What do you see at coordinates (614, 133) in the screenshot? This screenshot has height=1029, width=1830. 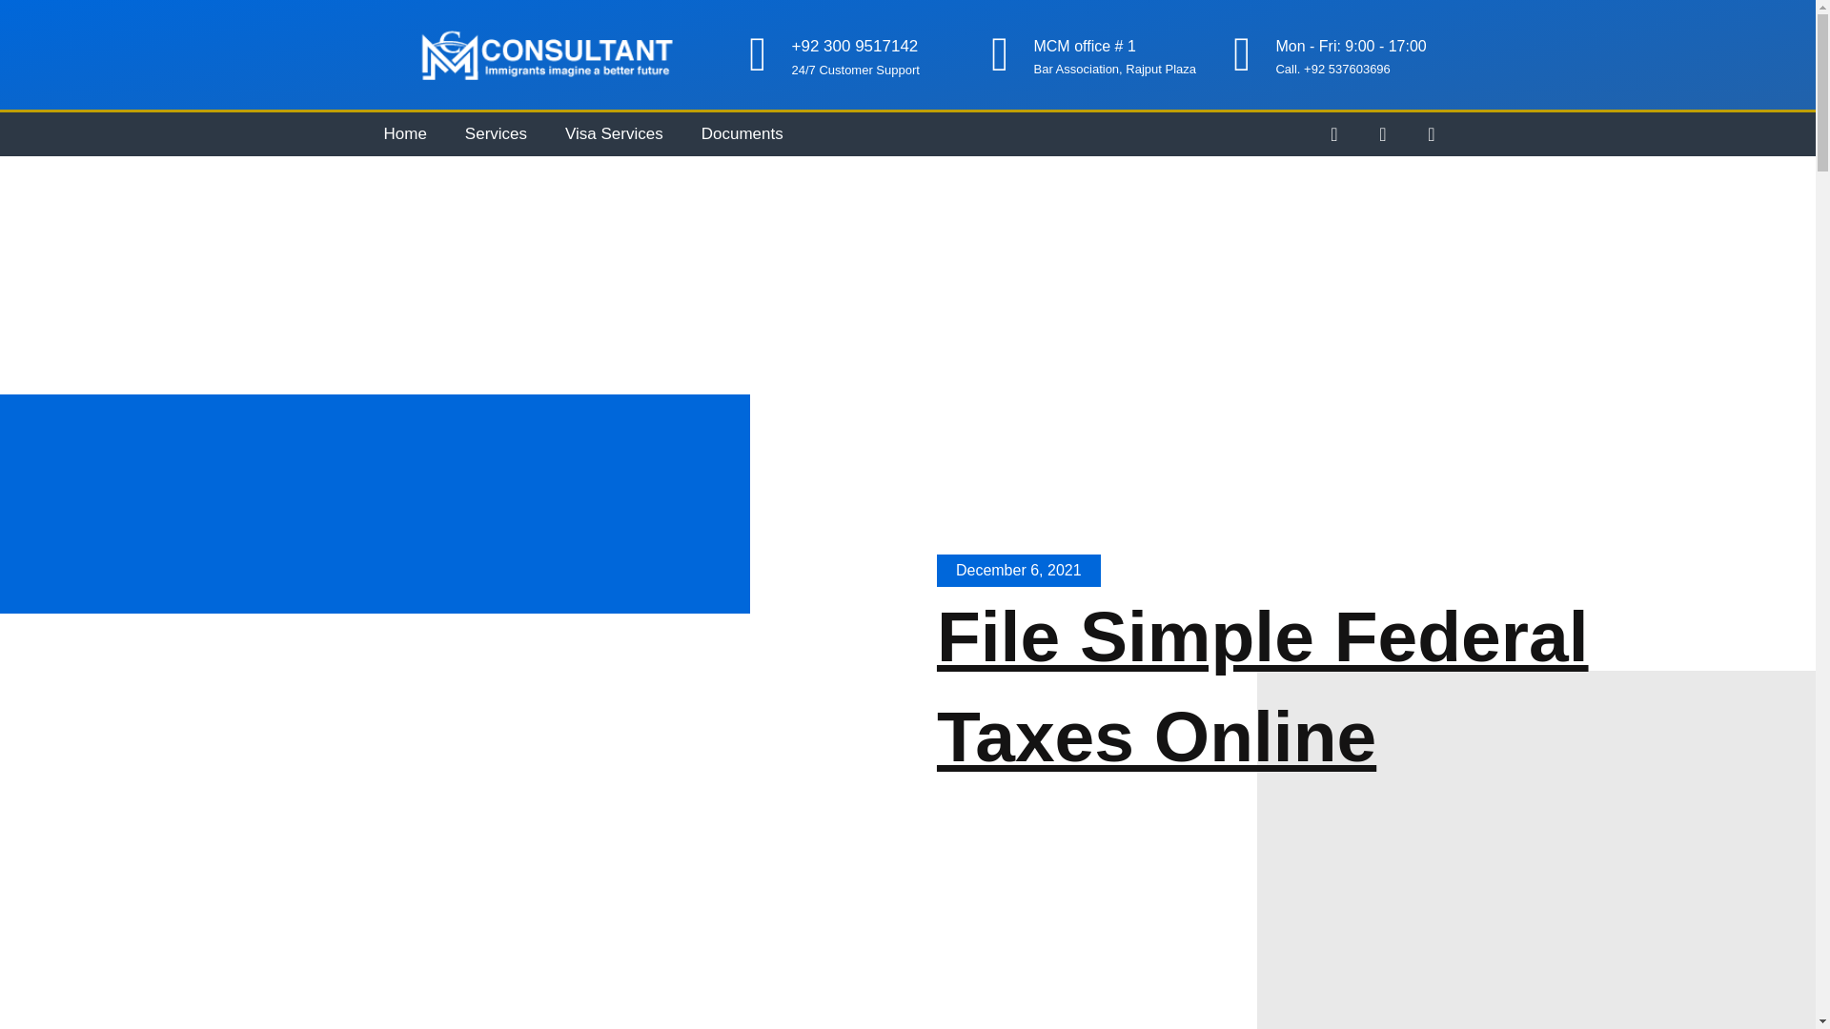 I see `Visa Services` at bounding box center [614, 133].